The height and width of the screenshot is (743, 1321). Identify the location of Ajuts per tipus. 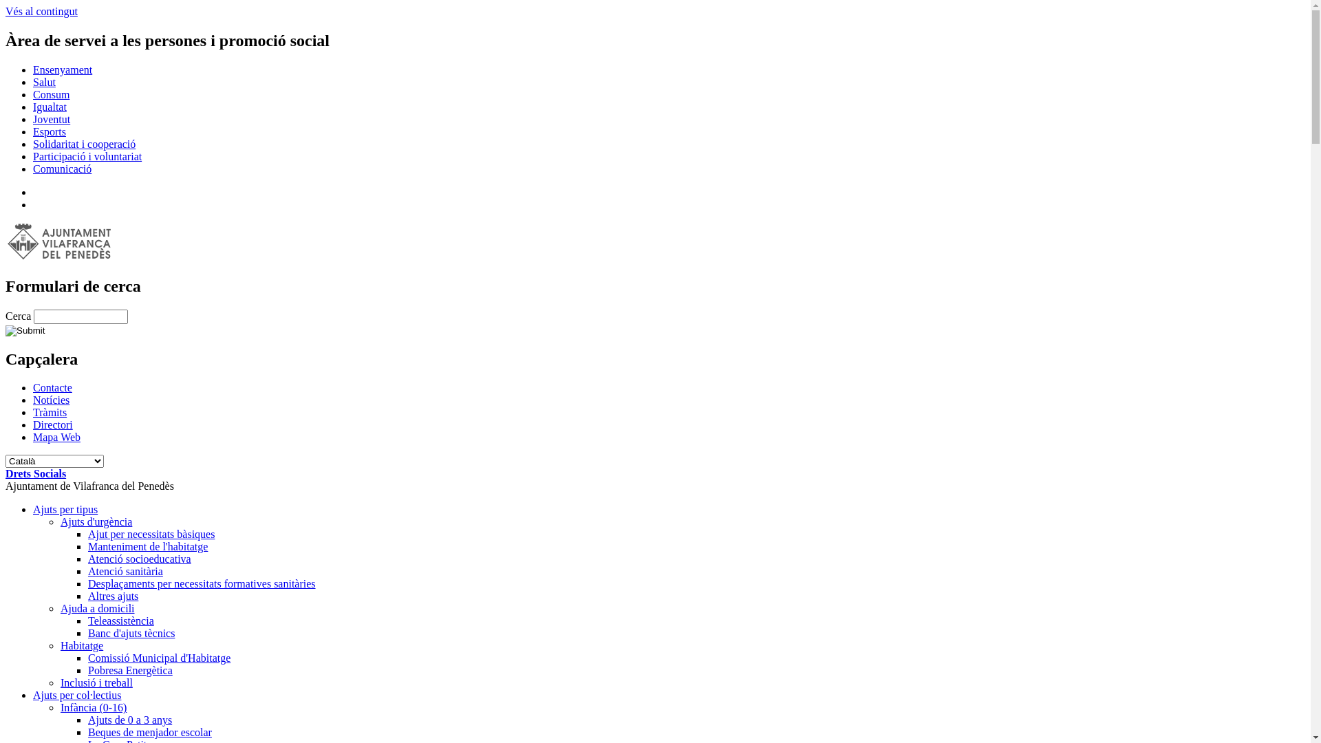
(65, 509).